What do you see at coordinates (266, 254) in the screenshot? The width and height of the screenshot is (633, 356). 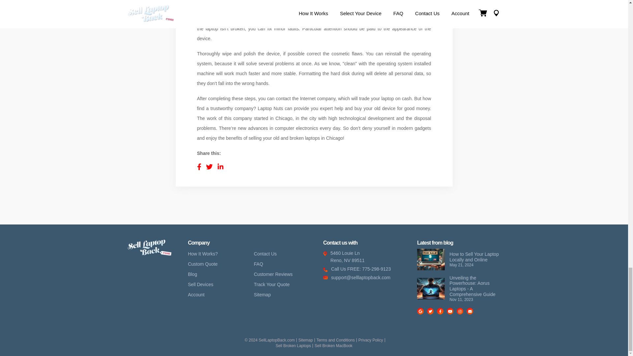 I see `Contact Us` at bounding box center [266, 254].